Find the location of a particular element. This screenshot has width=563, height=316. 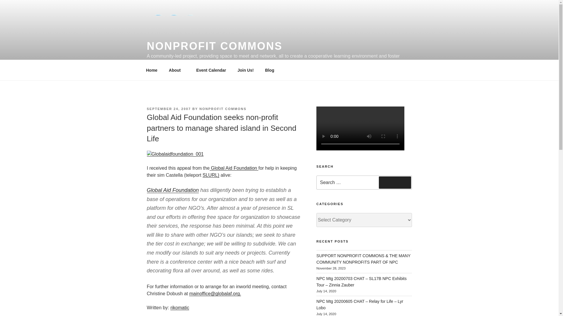

Global Aid Foundation is located at coordinates (172, 190).